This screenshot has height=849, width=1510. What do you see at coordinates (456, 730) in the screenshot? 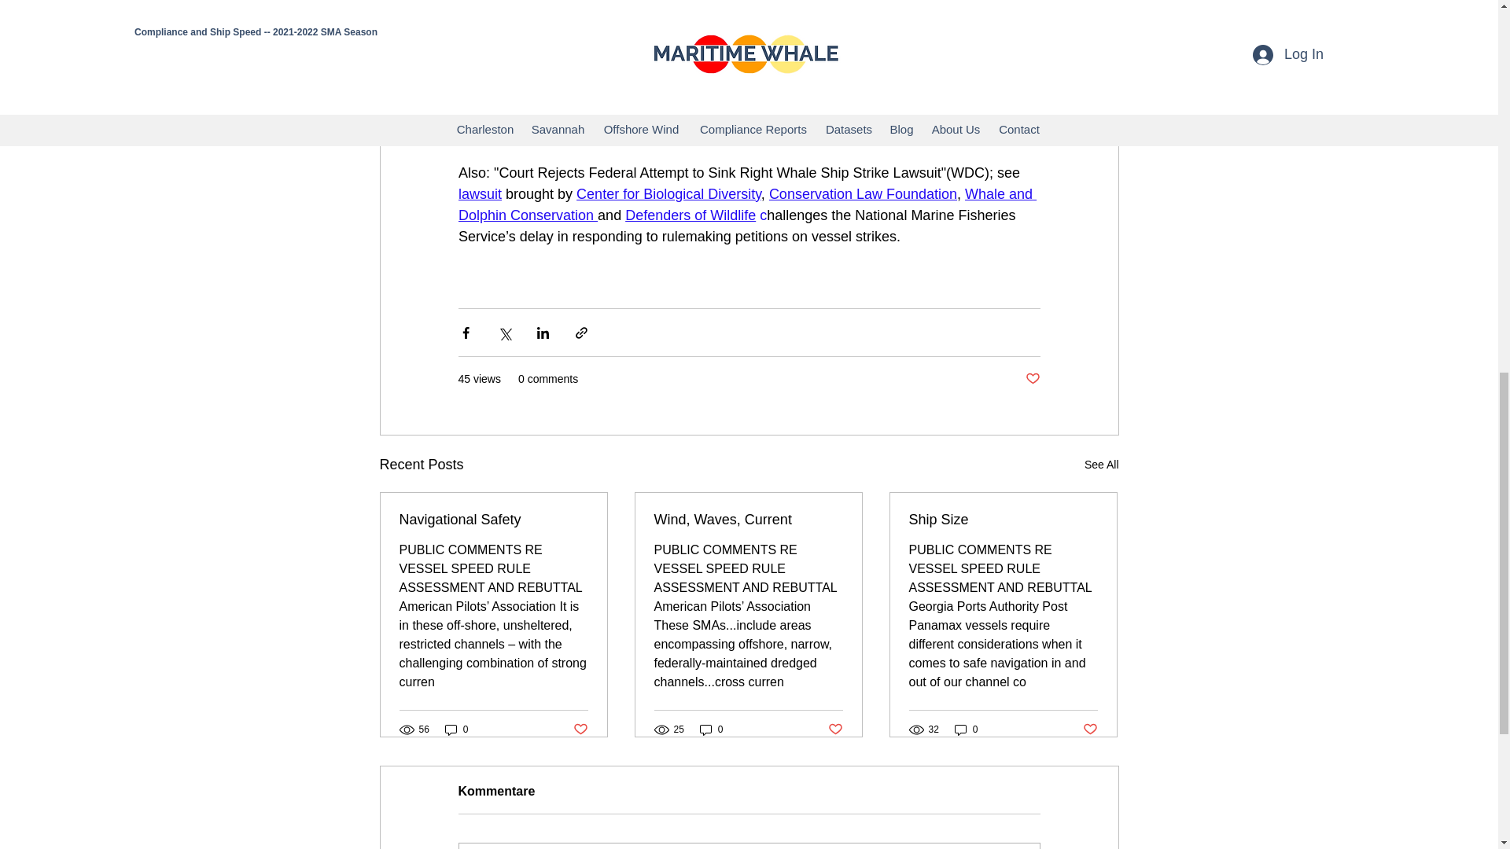
I see `0` at bounding box center [456, 730].